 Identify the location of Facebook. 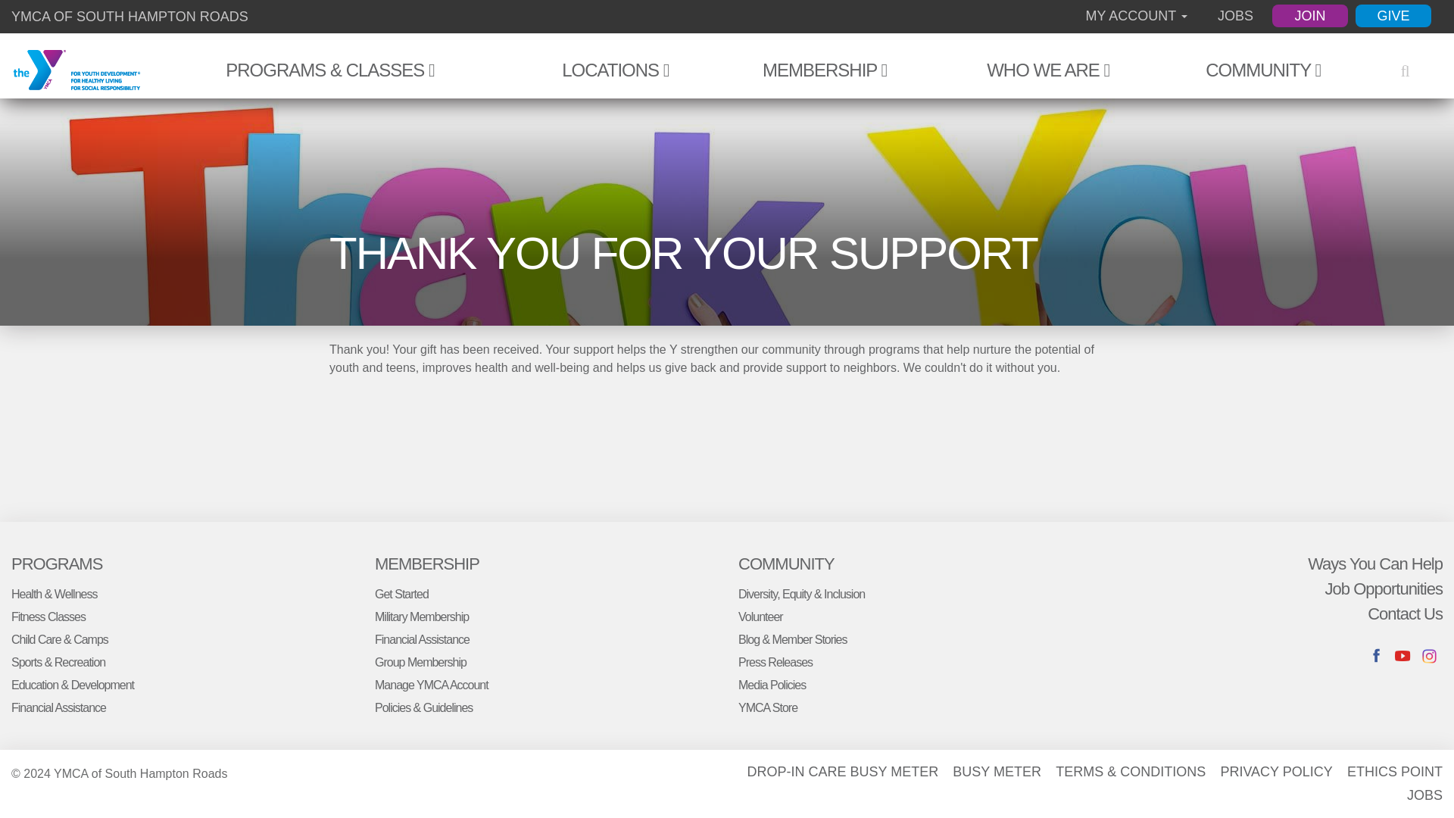
(1375, 656).